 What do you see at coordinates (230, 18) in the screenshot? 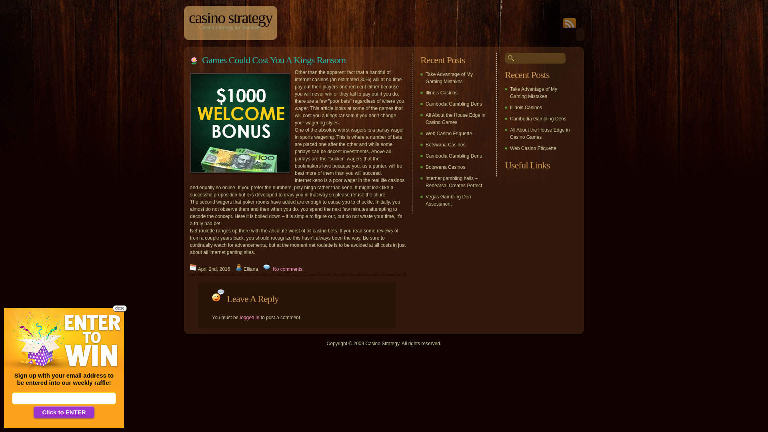
I see `casino strategy` at bounding box center [230, 18].